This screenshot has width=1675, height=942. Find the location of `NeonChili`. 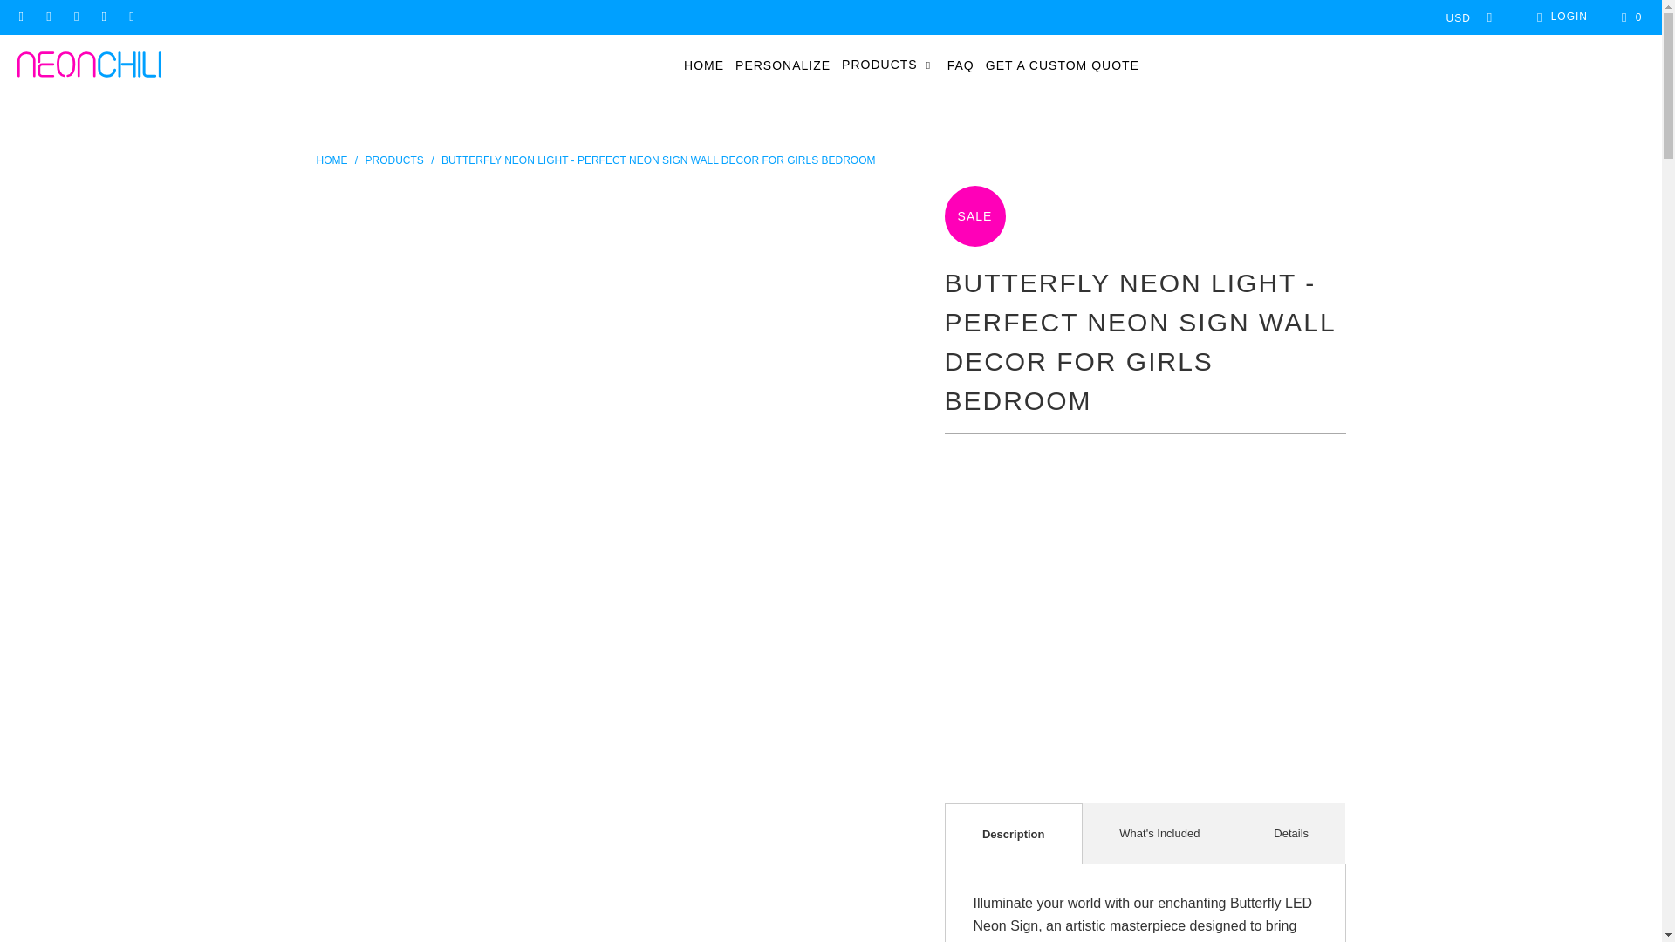

NeonChili is located at coordinates (332, 160).